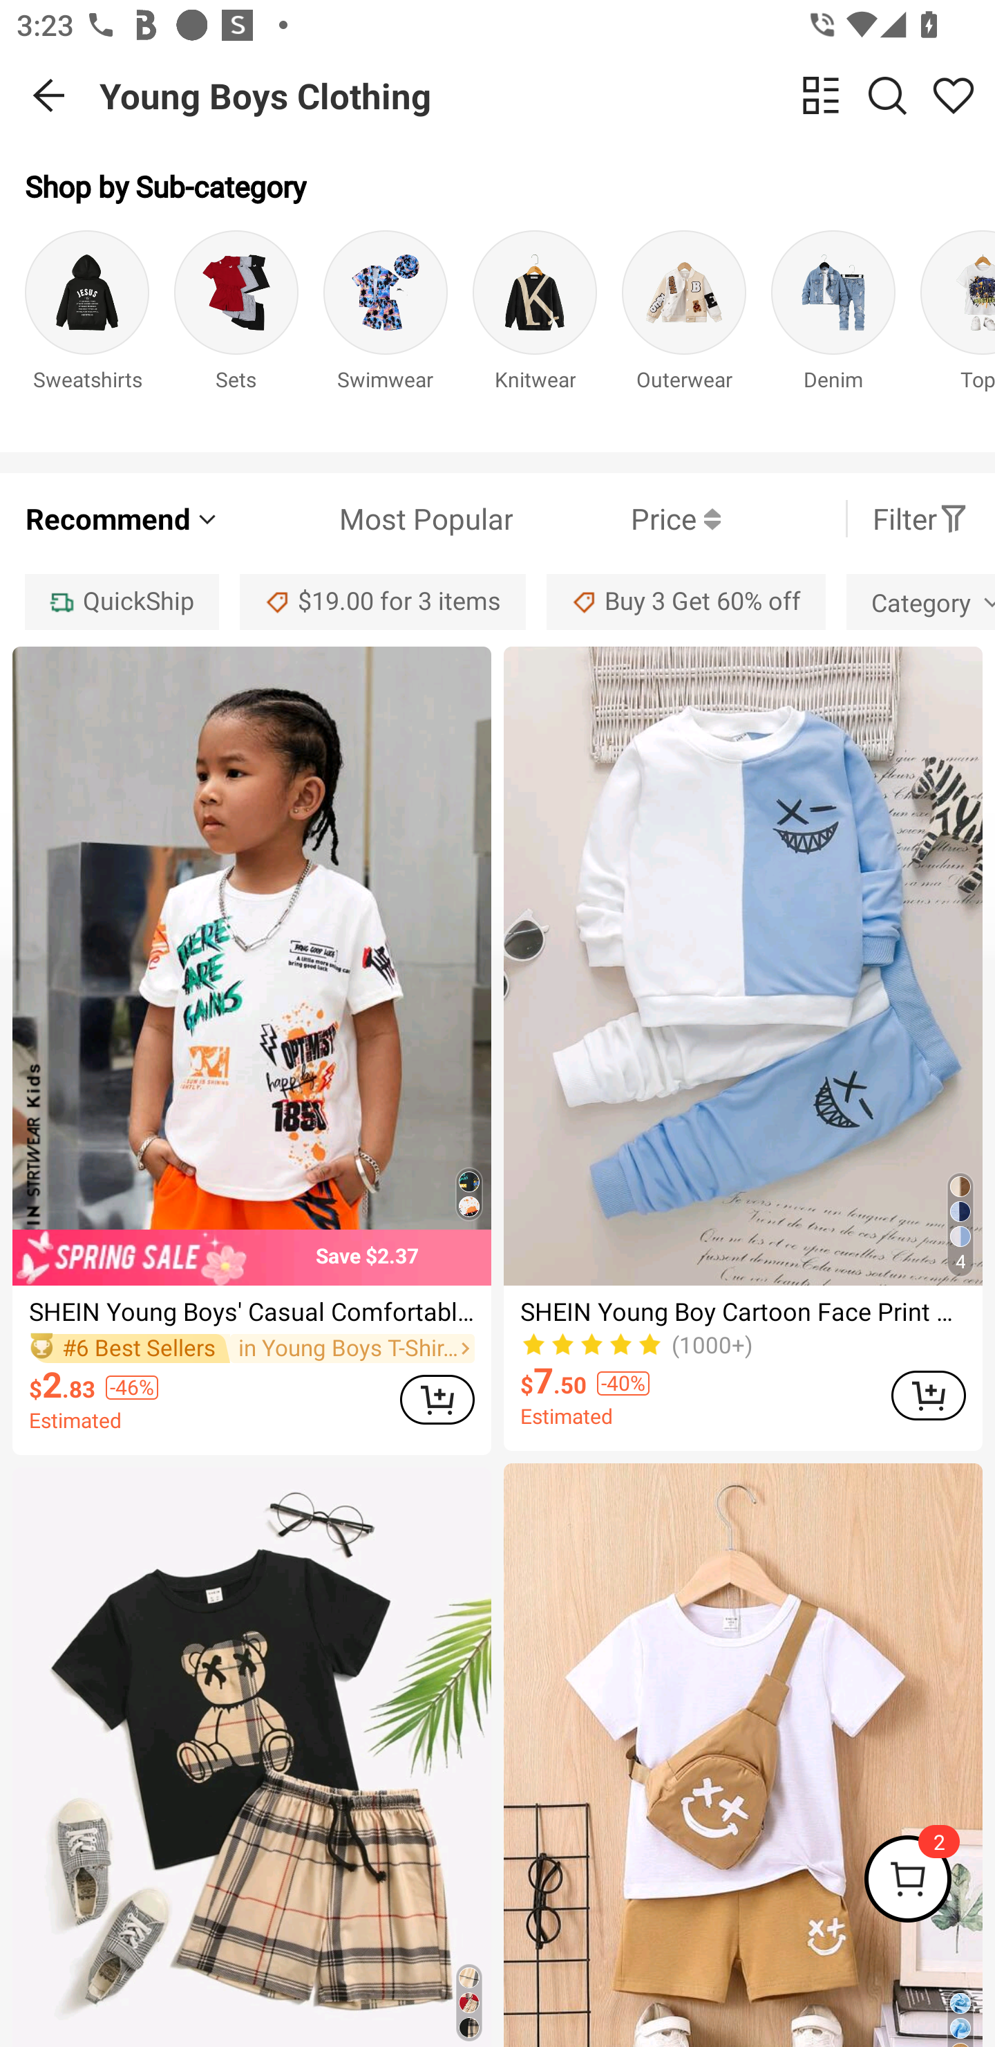 The image size is (995, 2047). What do you see at coordinates (743, 1755) in the screenshot?
I see `SHEIN Young Boy Cartoon Graphic Tee & Shorts & Bag` at bounding box center [743, 1755].